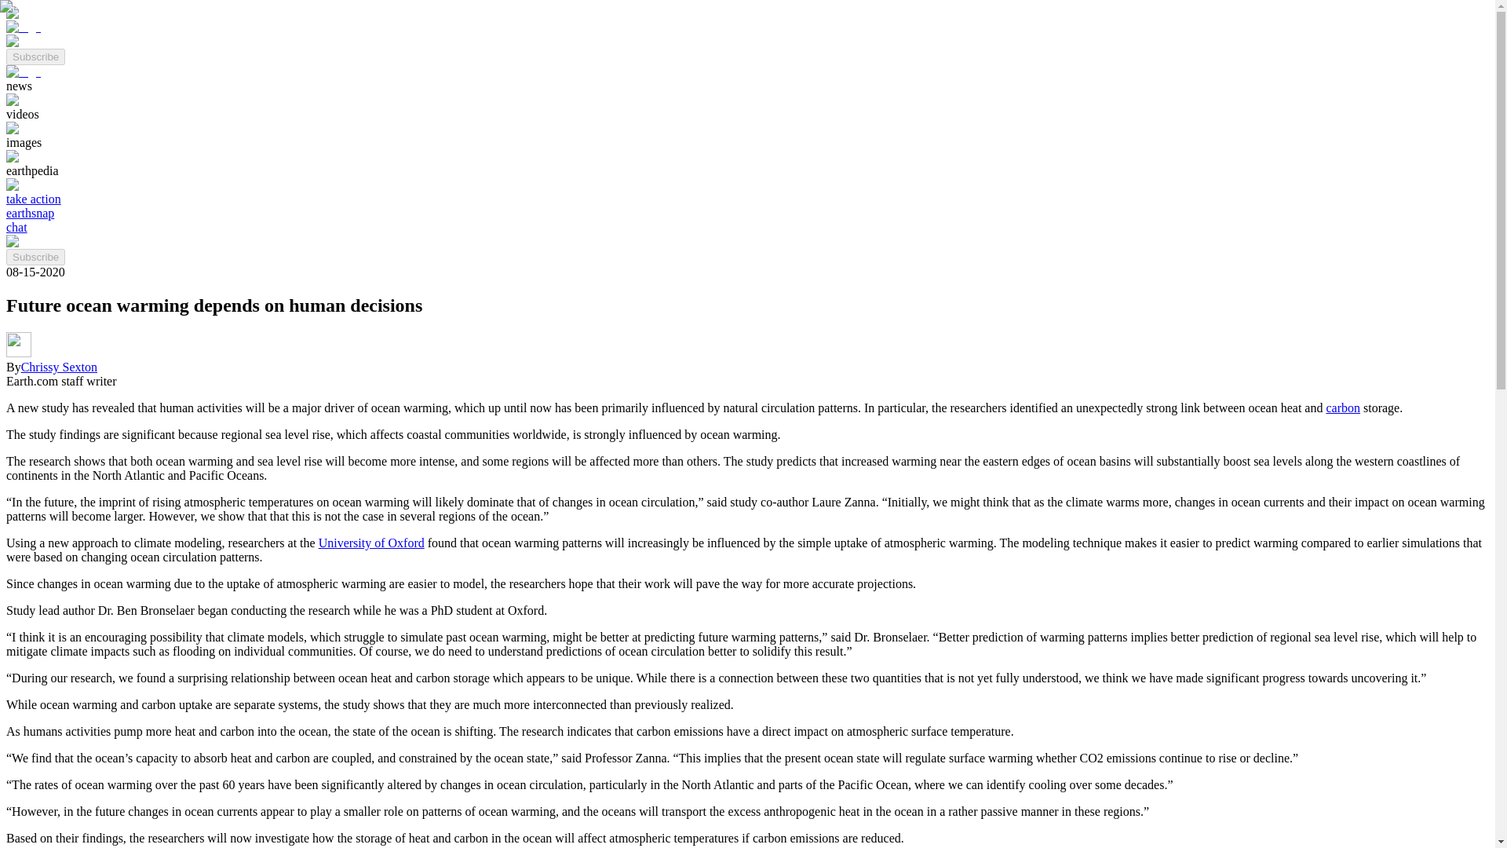 The image size is (1507, 848). I want to click on earthsnap, so click(30, 213).